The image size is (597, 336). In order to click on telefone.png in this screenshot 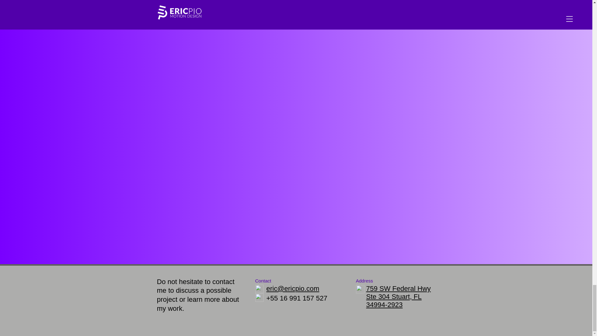, I will do `click(259, 297)`.